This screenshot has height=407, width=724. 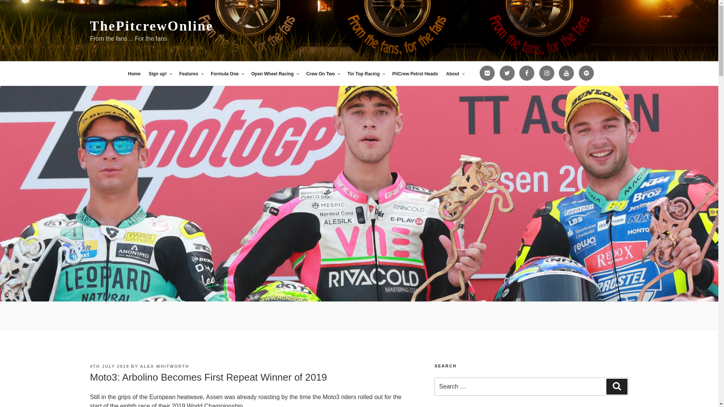 What do you see at coordinates (160, 74) in the screenshot?
I see `Sign up!` at bounding box center [160, 74].